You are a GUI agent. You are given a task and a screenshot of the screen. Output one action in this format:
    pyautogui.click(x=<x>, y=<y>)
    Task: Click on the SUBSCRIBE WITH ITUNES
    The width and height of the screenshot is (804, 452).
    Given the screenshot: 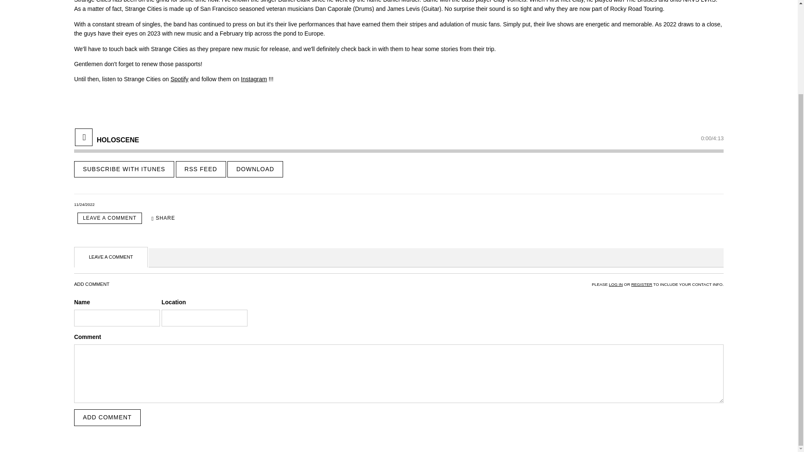 What is the action you would take?
    pyautogui.click(x=124, y=169)
    